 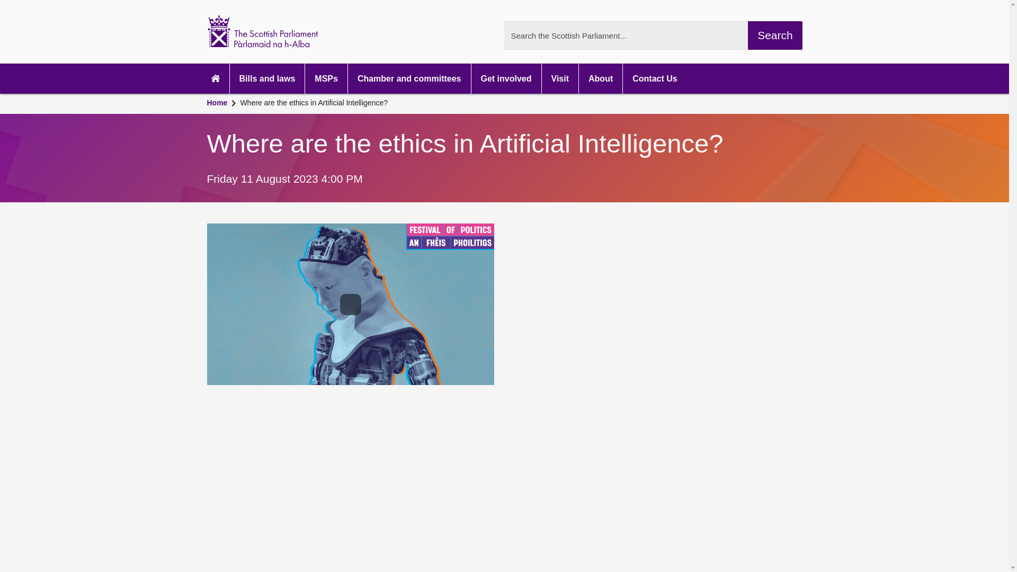 I want to click on Visit, so click(x=560, y=78).